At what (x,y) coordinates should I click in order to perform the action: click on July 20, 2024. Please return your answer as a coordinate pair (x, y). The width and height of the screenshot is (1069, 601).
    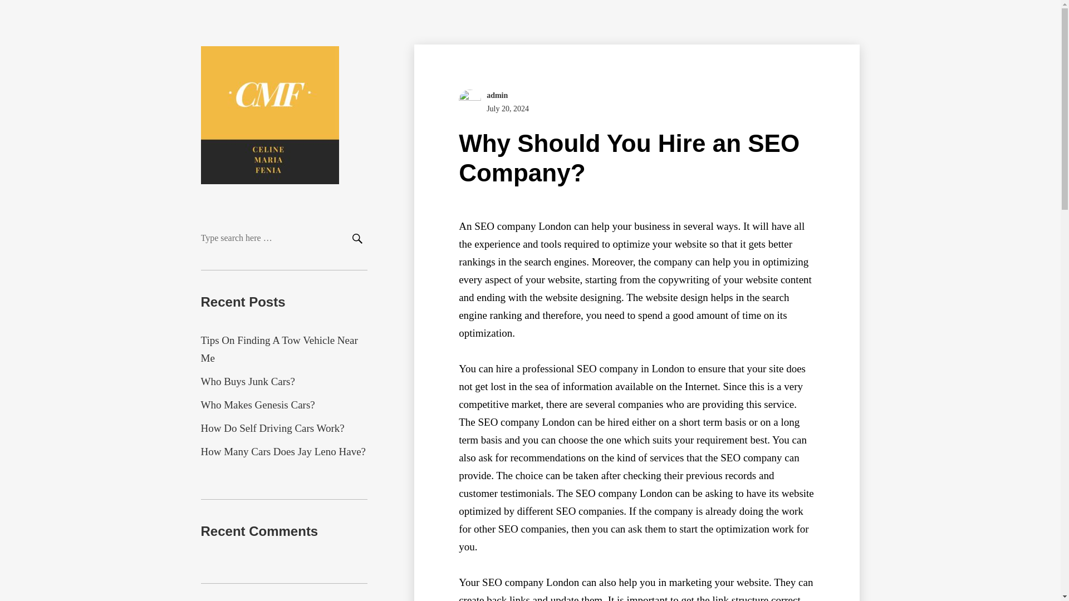
    Looking at the image, I should click on (508, 109).